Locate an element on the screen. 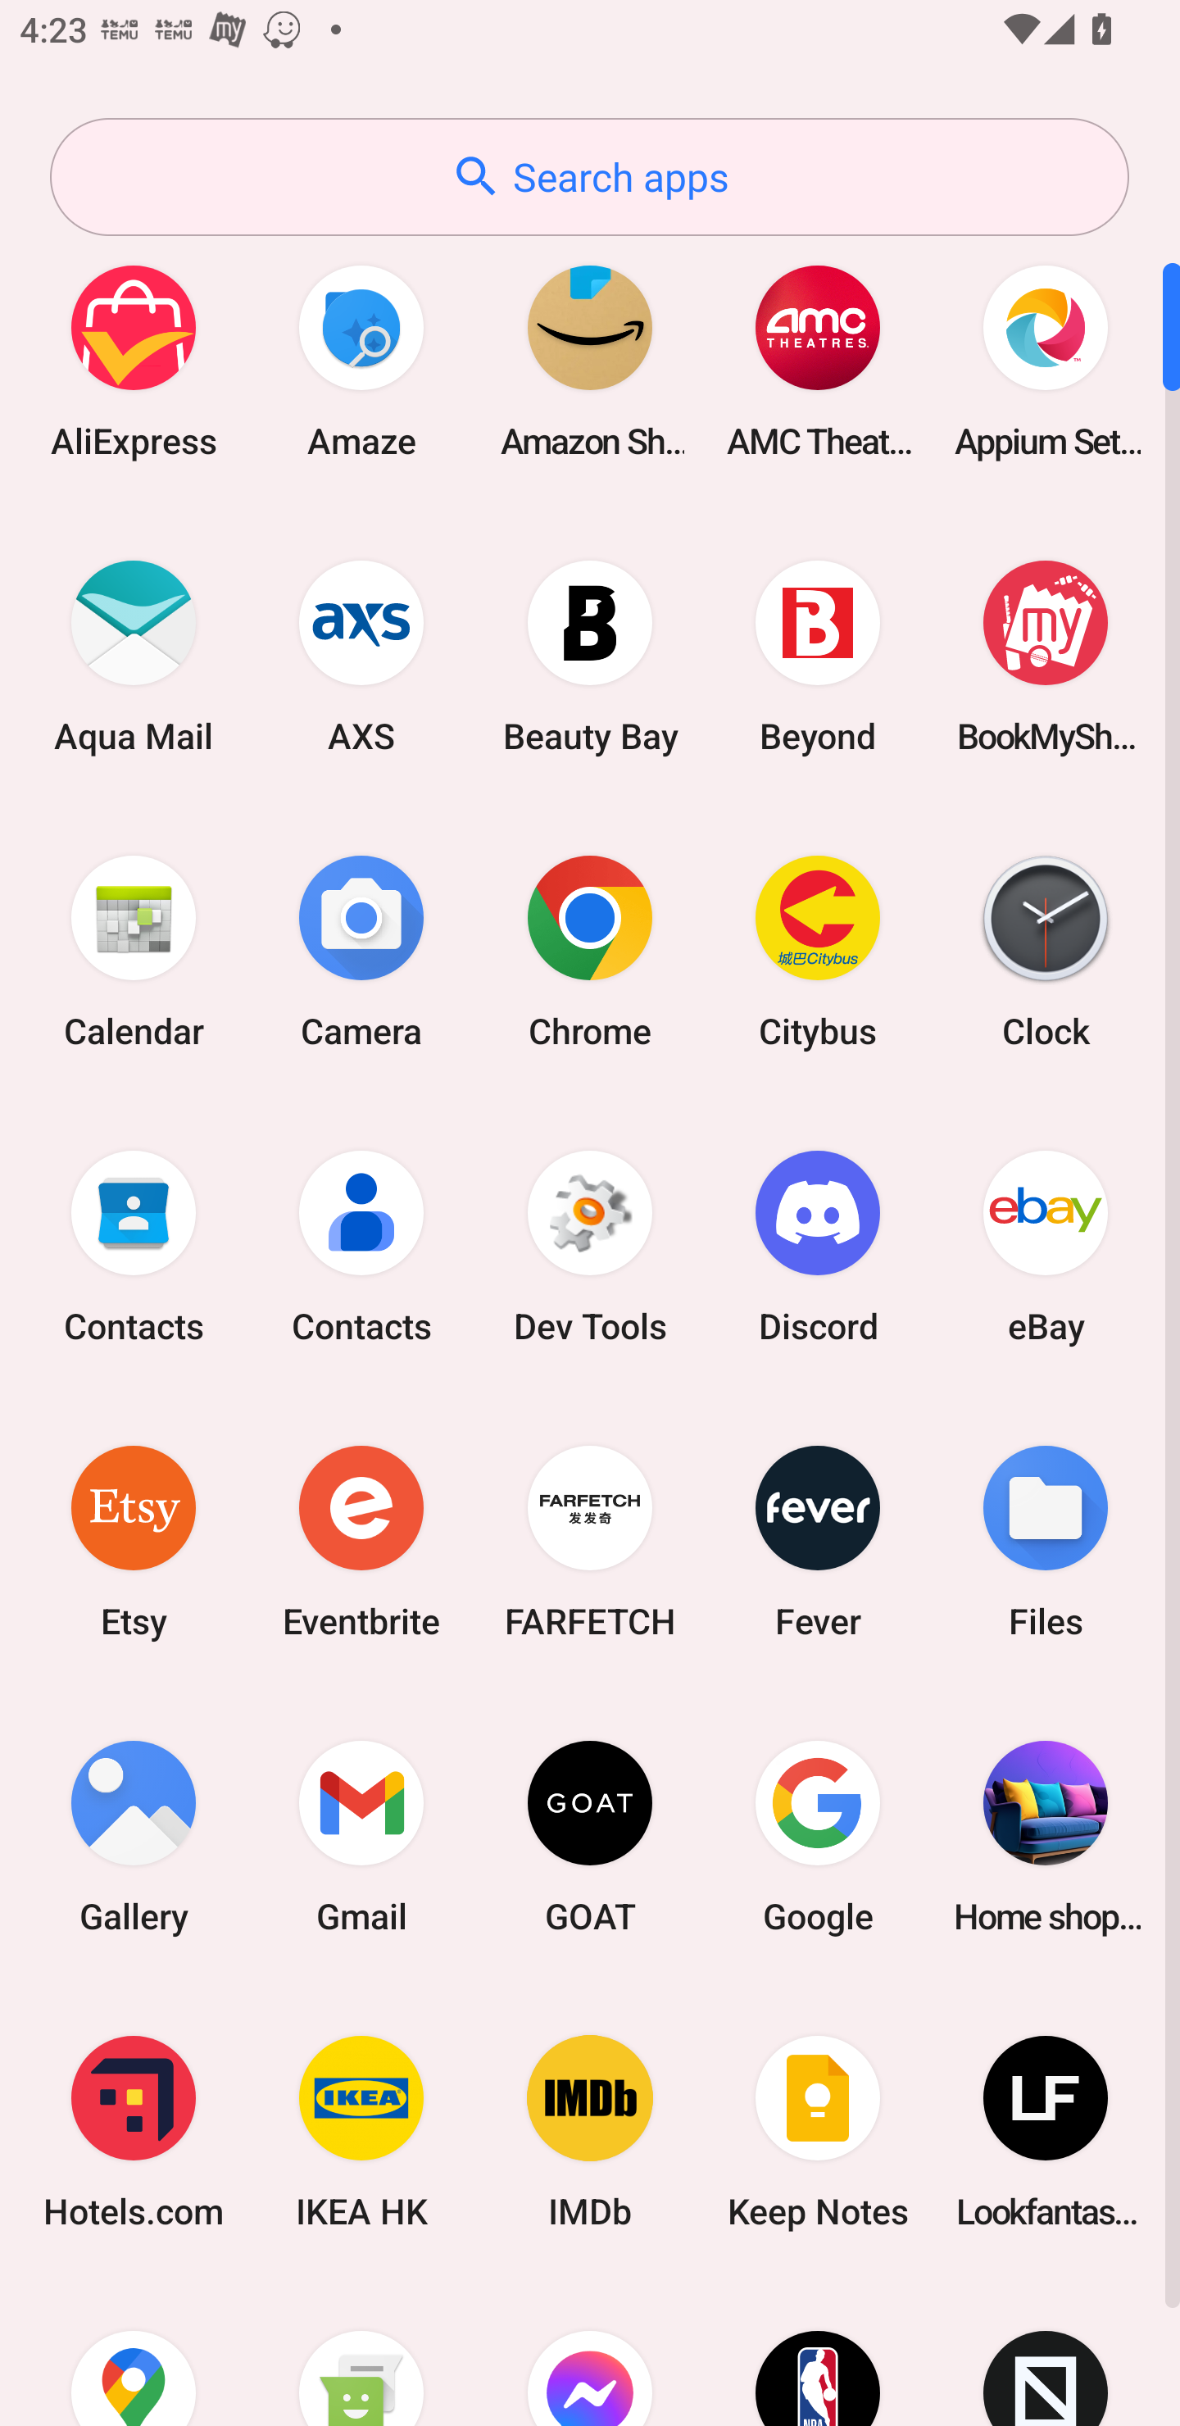  Keep Notes is located at coordinates (818, 2133).